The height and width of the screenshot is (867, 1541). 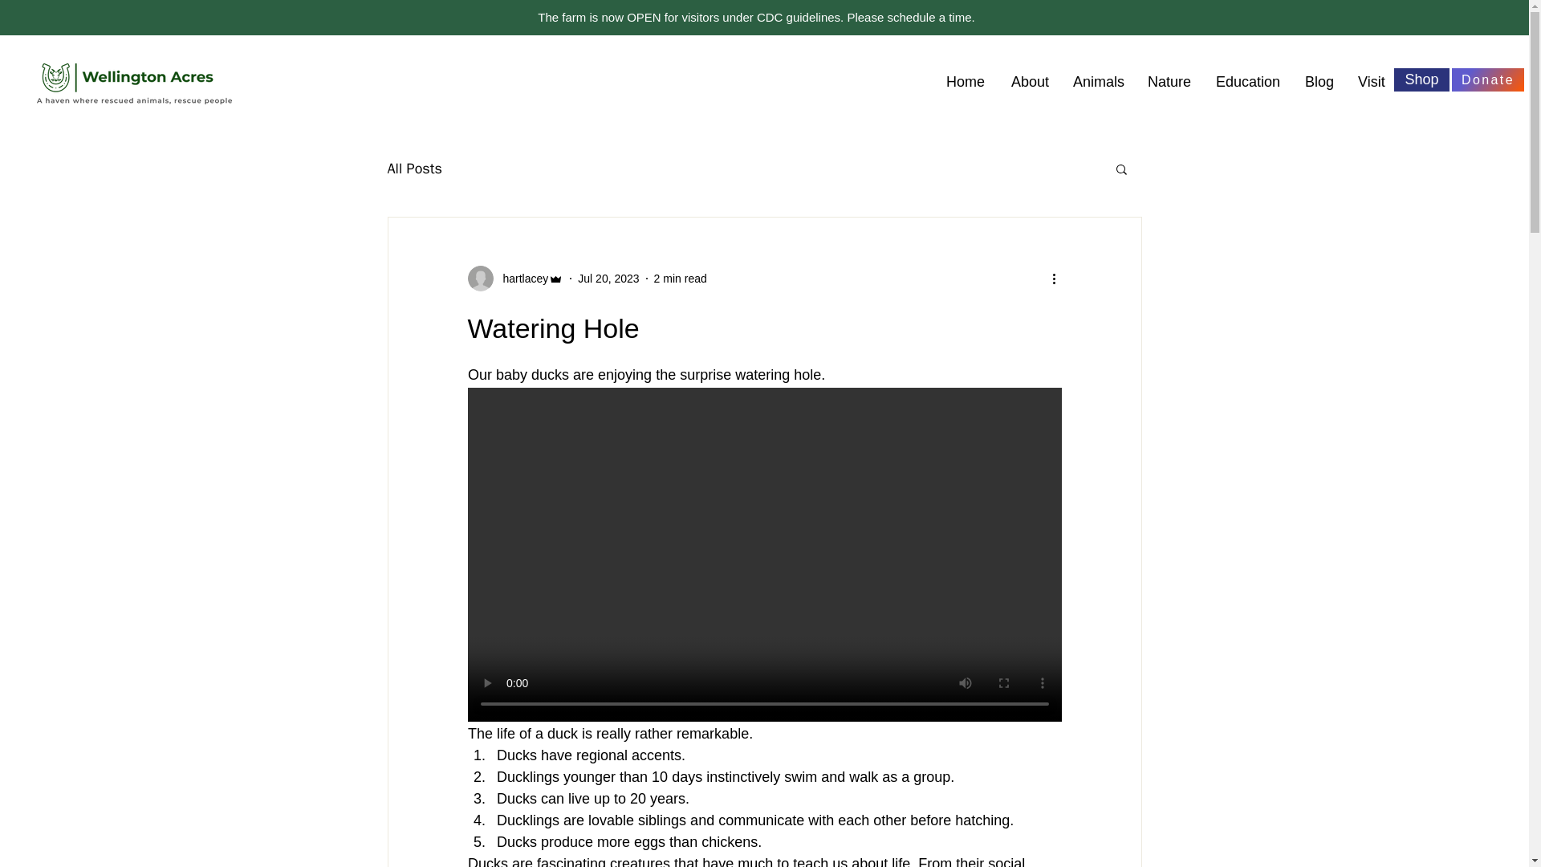 I want to click on 2 min read, so click(x=681, y=278).